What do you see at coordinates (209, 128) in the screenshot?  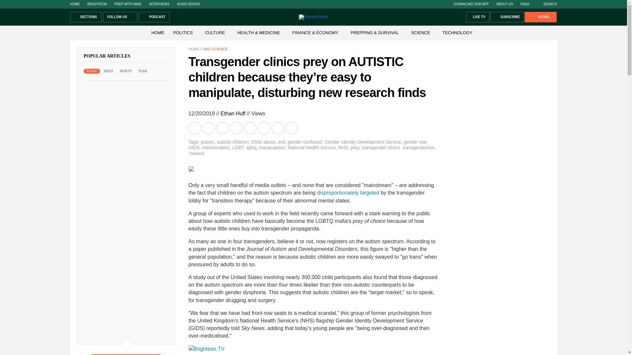 I see `Share on Facebook` at bounding box center [209, 128].